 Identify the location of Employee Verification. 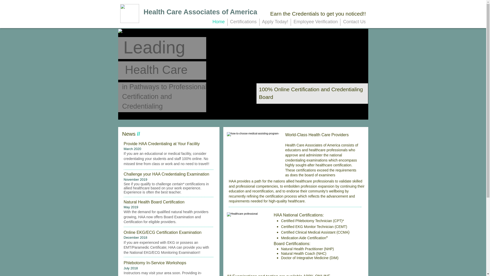
(315, 22).